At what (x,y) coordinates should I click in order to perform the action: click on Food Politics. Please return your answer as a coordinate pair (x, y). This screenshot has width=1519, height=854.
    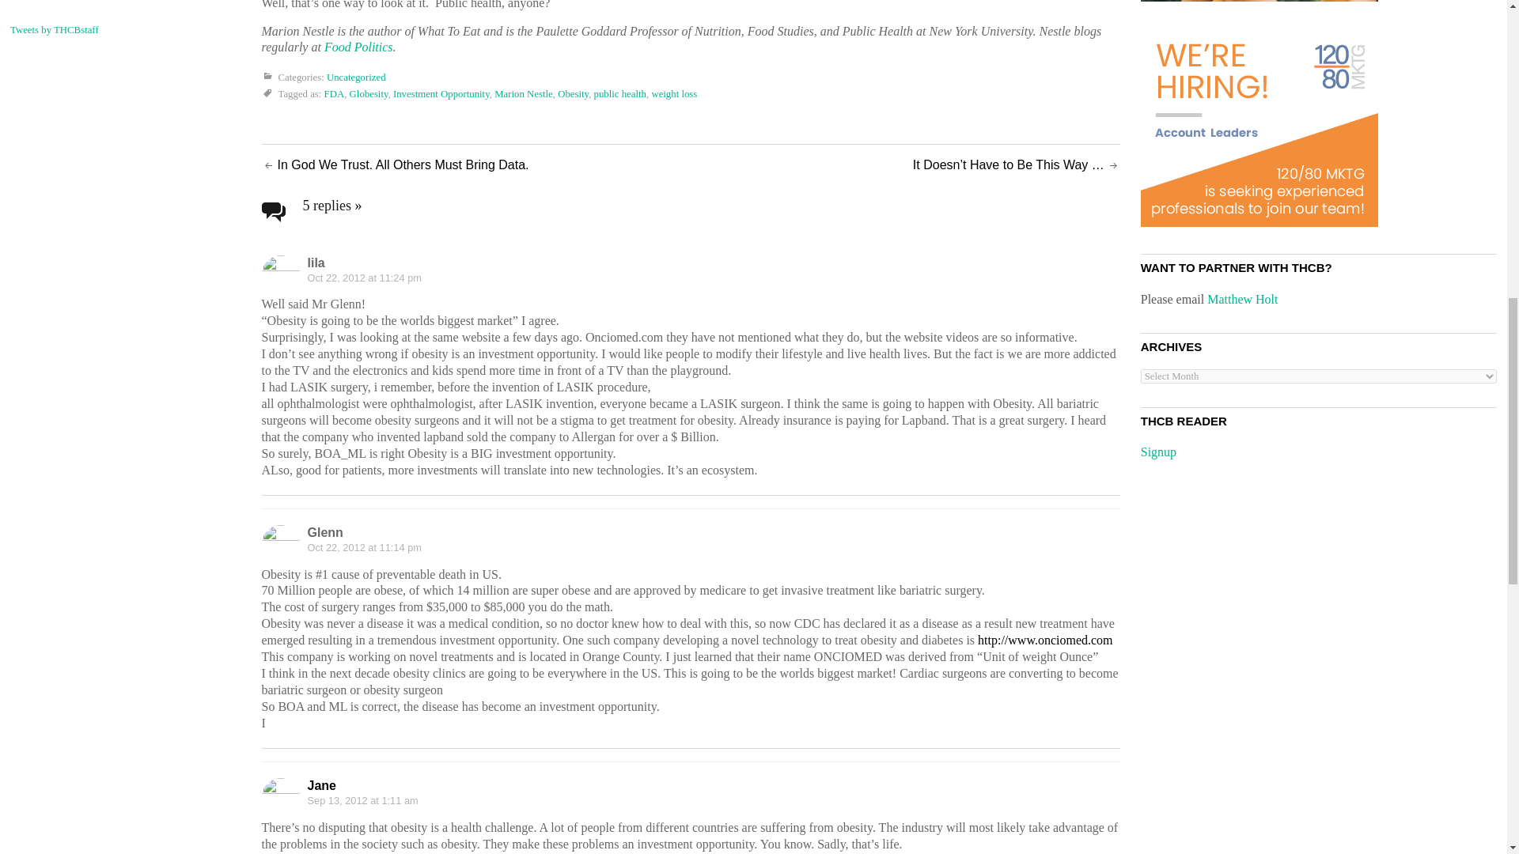
    Looking at the image, I should click on (359, 47).